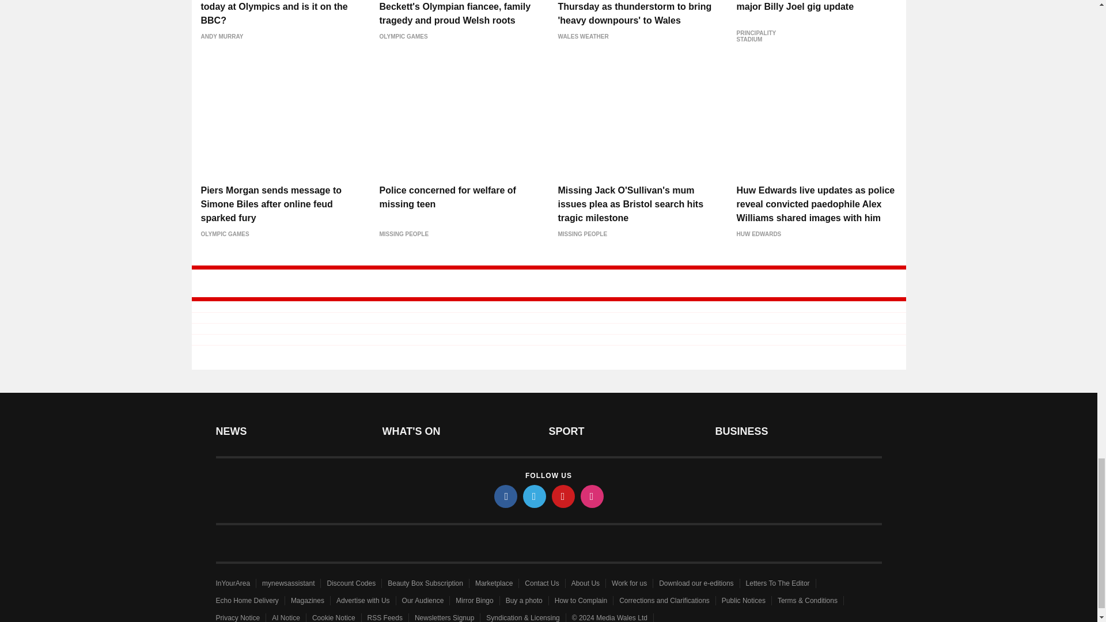 Image resolution: width=1106 pixels, height=622 pixels. I want to click on twitter, so click(535, 496).